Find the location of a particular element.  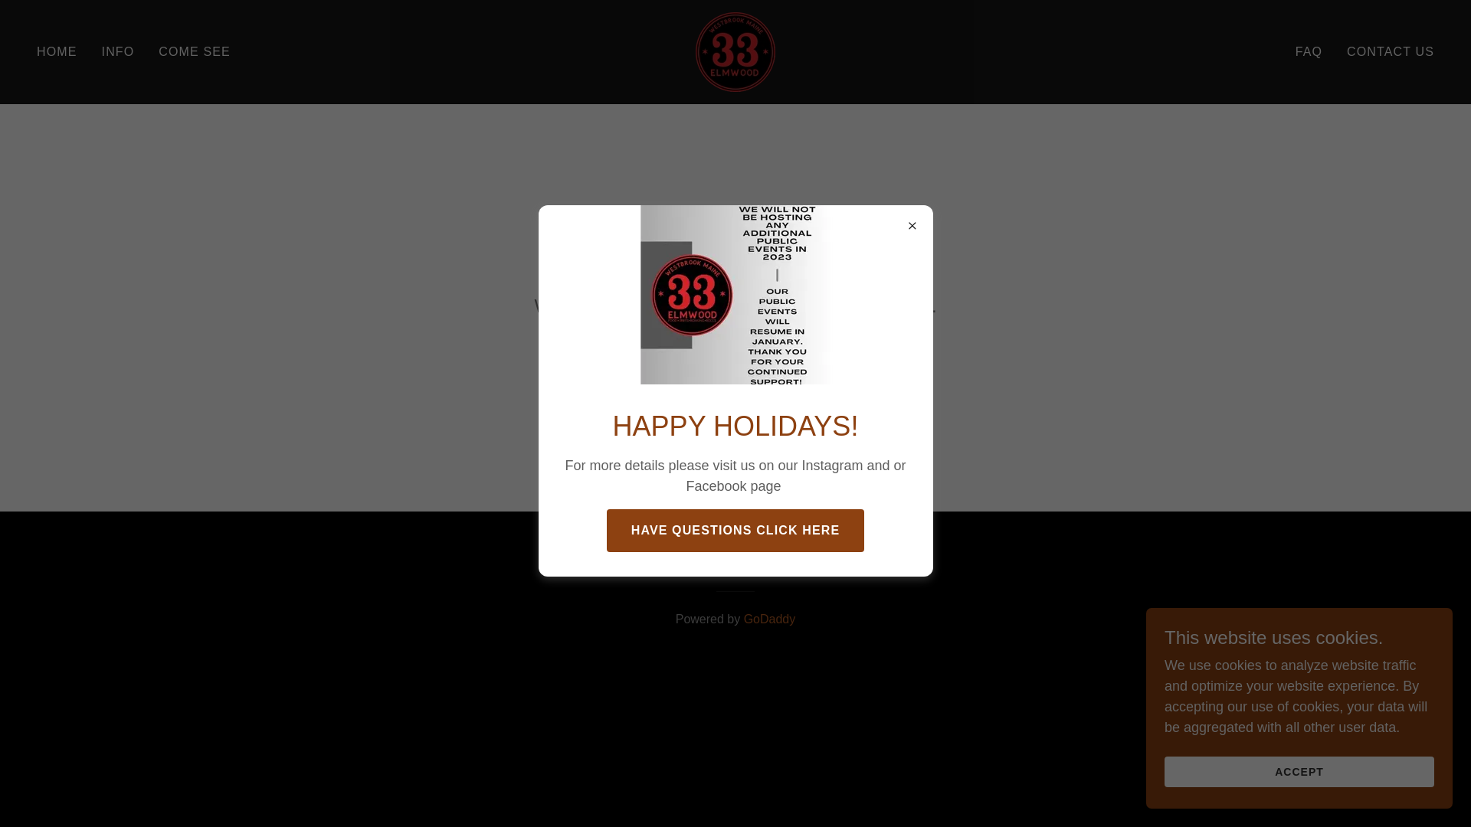

ACCEPT is located at coordinates (1299, 772).